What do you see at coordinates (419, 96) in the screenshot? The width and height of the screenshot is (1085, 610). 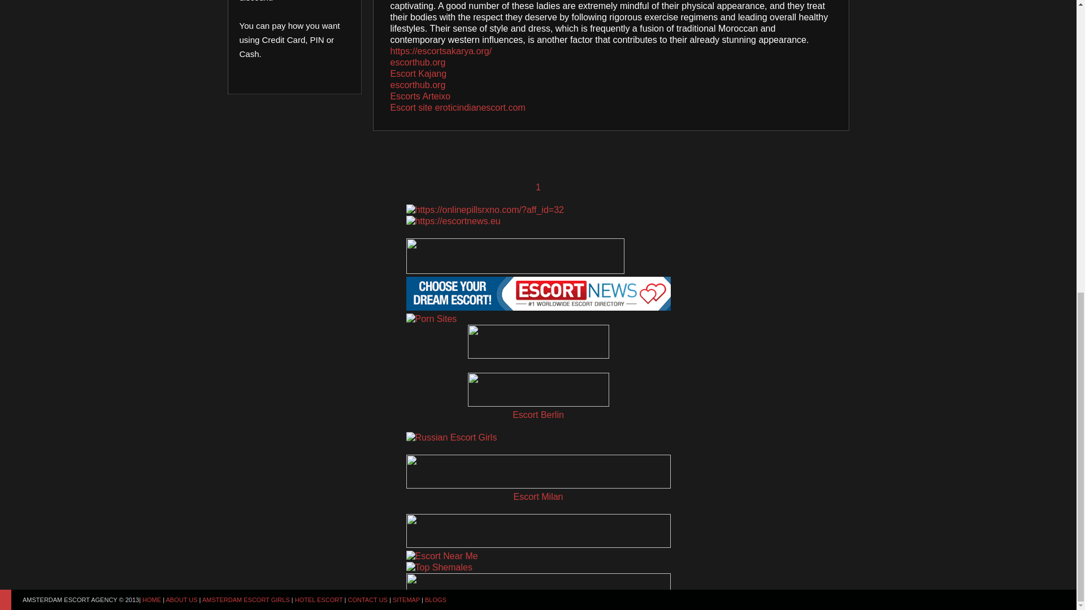 I see `Escorts Arteixo` at bounding box center [419, 96].